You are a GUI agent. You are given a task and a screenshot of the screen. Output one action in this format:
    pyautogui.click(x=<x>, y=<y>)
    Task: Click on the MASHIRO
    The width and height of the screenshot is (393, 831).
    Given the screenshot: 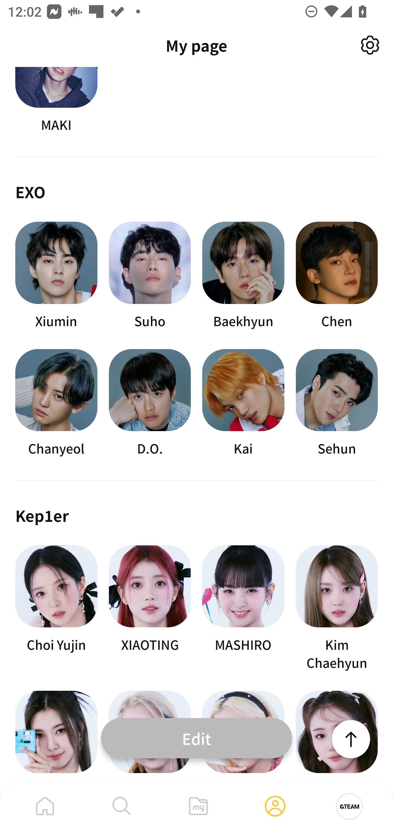 What is the action you would take?
    pyautogui.click(x=243, y=608)
    